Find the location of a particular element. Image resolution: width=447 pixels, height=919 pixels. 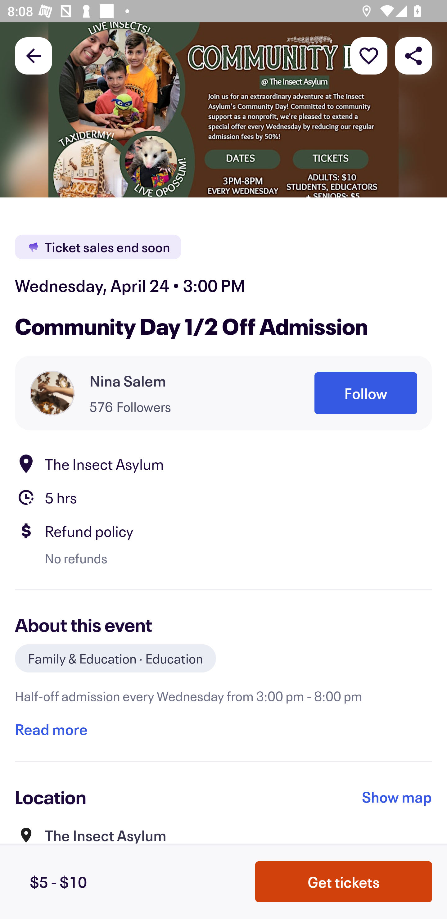

Read more is located at coordinates (51, 729).